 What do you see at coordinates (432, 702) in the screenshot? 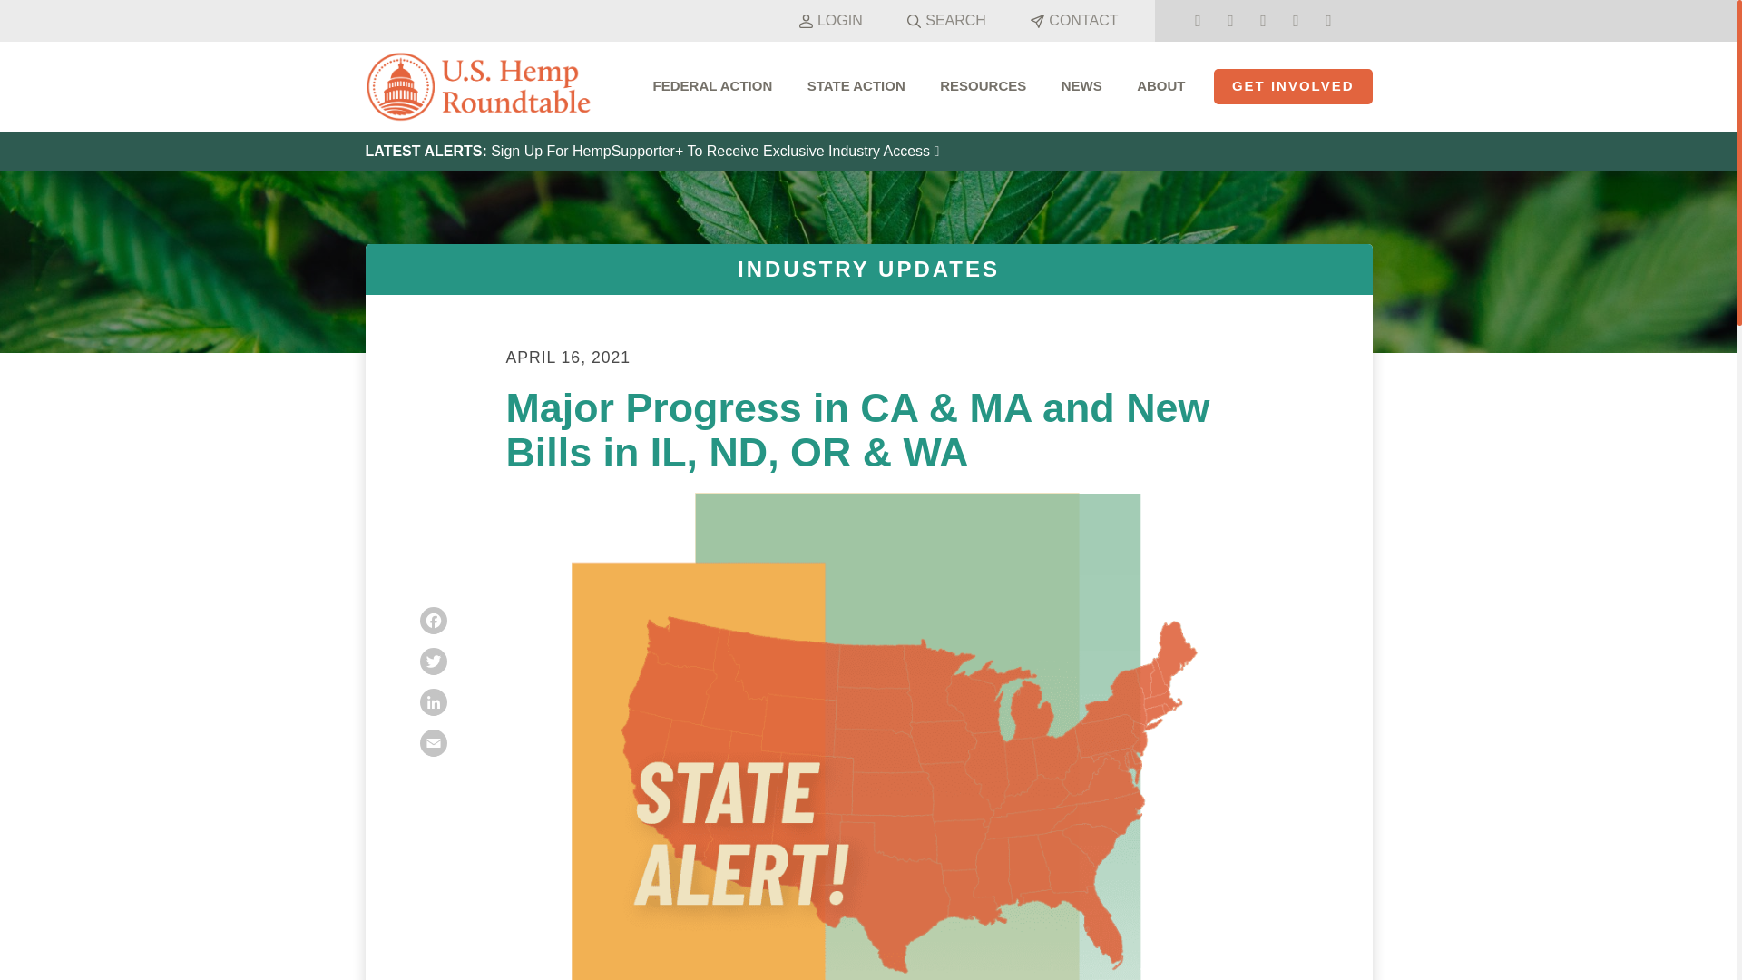
I see `Opens in new tab` at bounding box center [432, 702].